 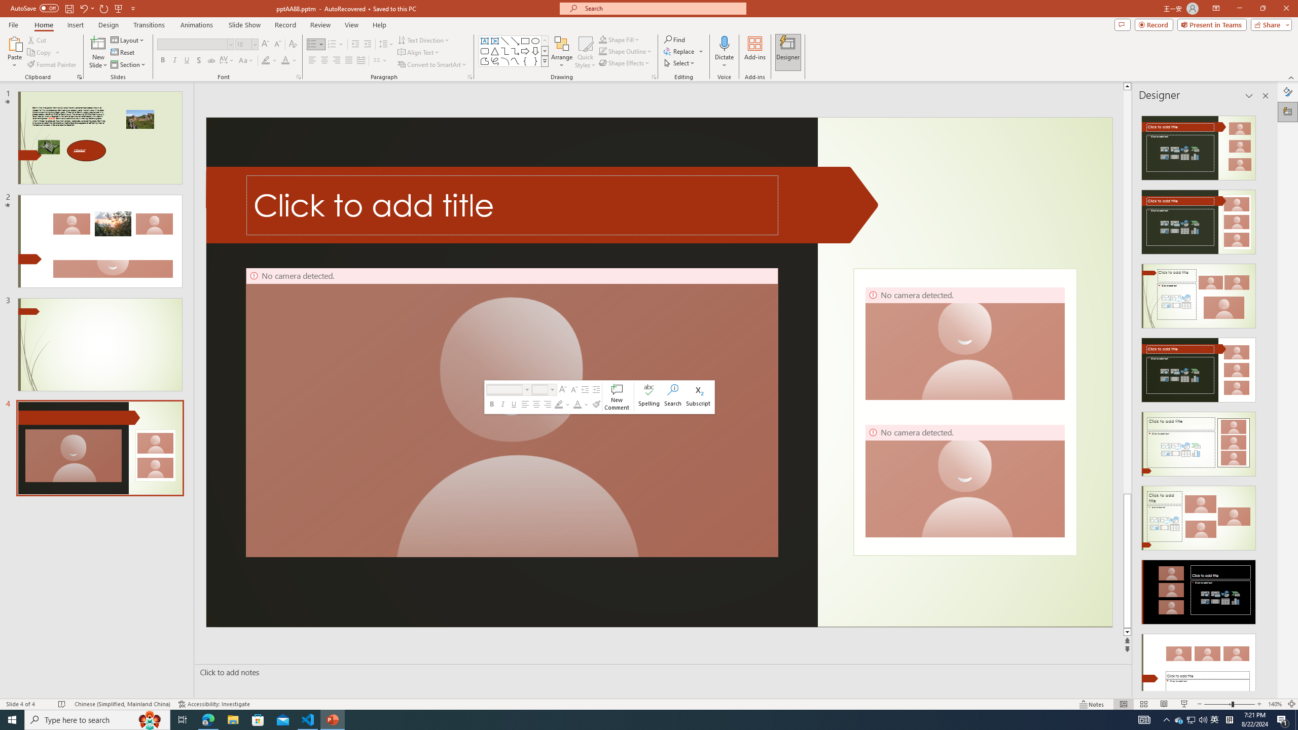 I want to click on Restore Down, so click(x=1263, y=9).